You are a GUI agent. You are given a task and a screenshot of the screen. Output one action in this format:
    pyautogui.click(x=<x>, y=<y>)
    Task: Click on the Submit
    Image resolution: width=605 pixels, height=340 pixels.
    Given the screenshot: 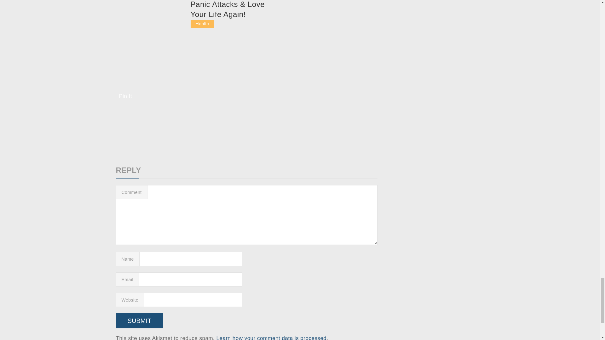 What is the action you would take?
    pyautogui.click(x=140, y=320)
    